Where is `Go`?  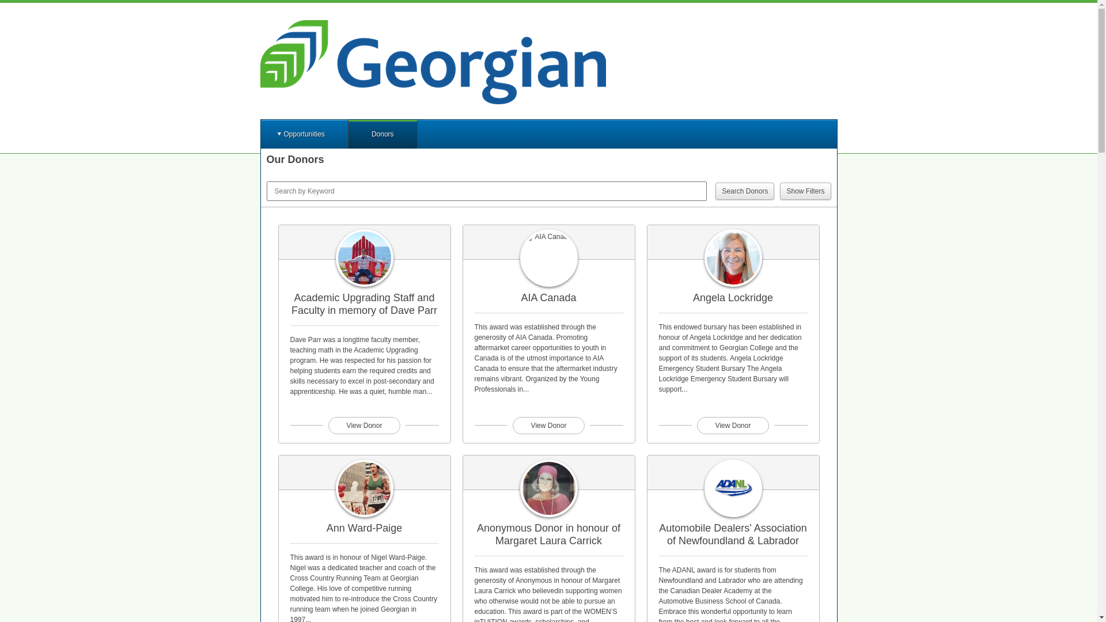
Go is located at coordinates (11, 9).